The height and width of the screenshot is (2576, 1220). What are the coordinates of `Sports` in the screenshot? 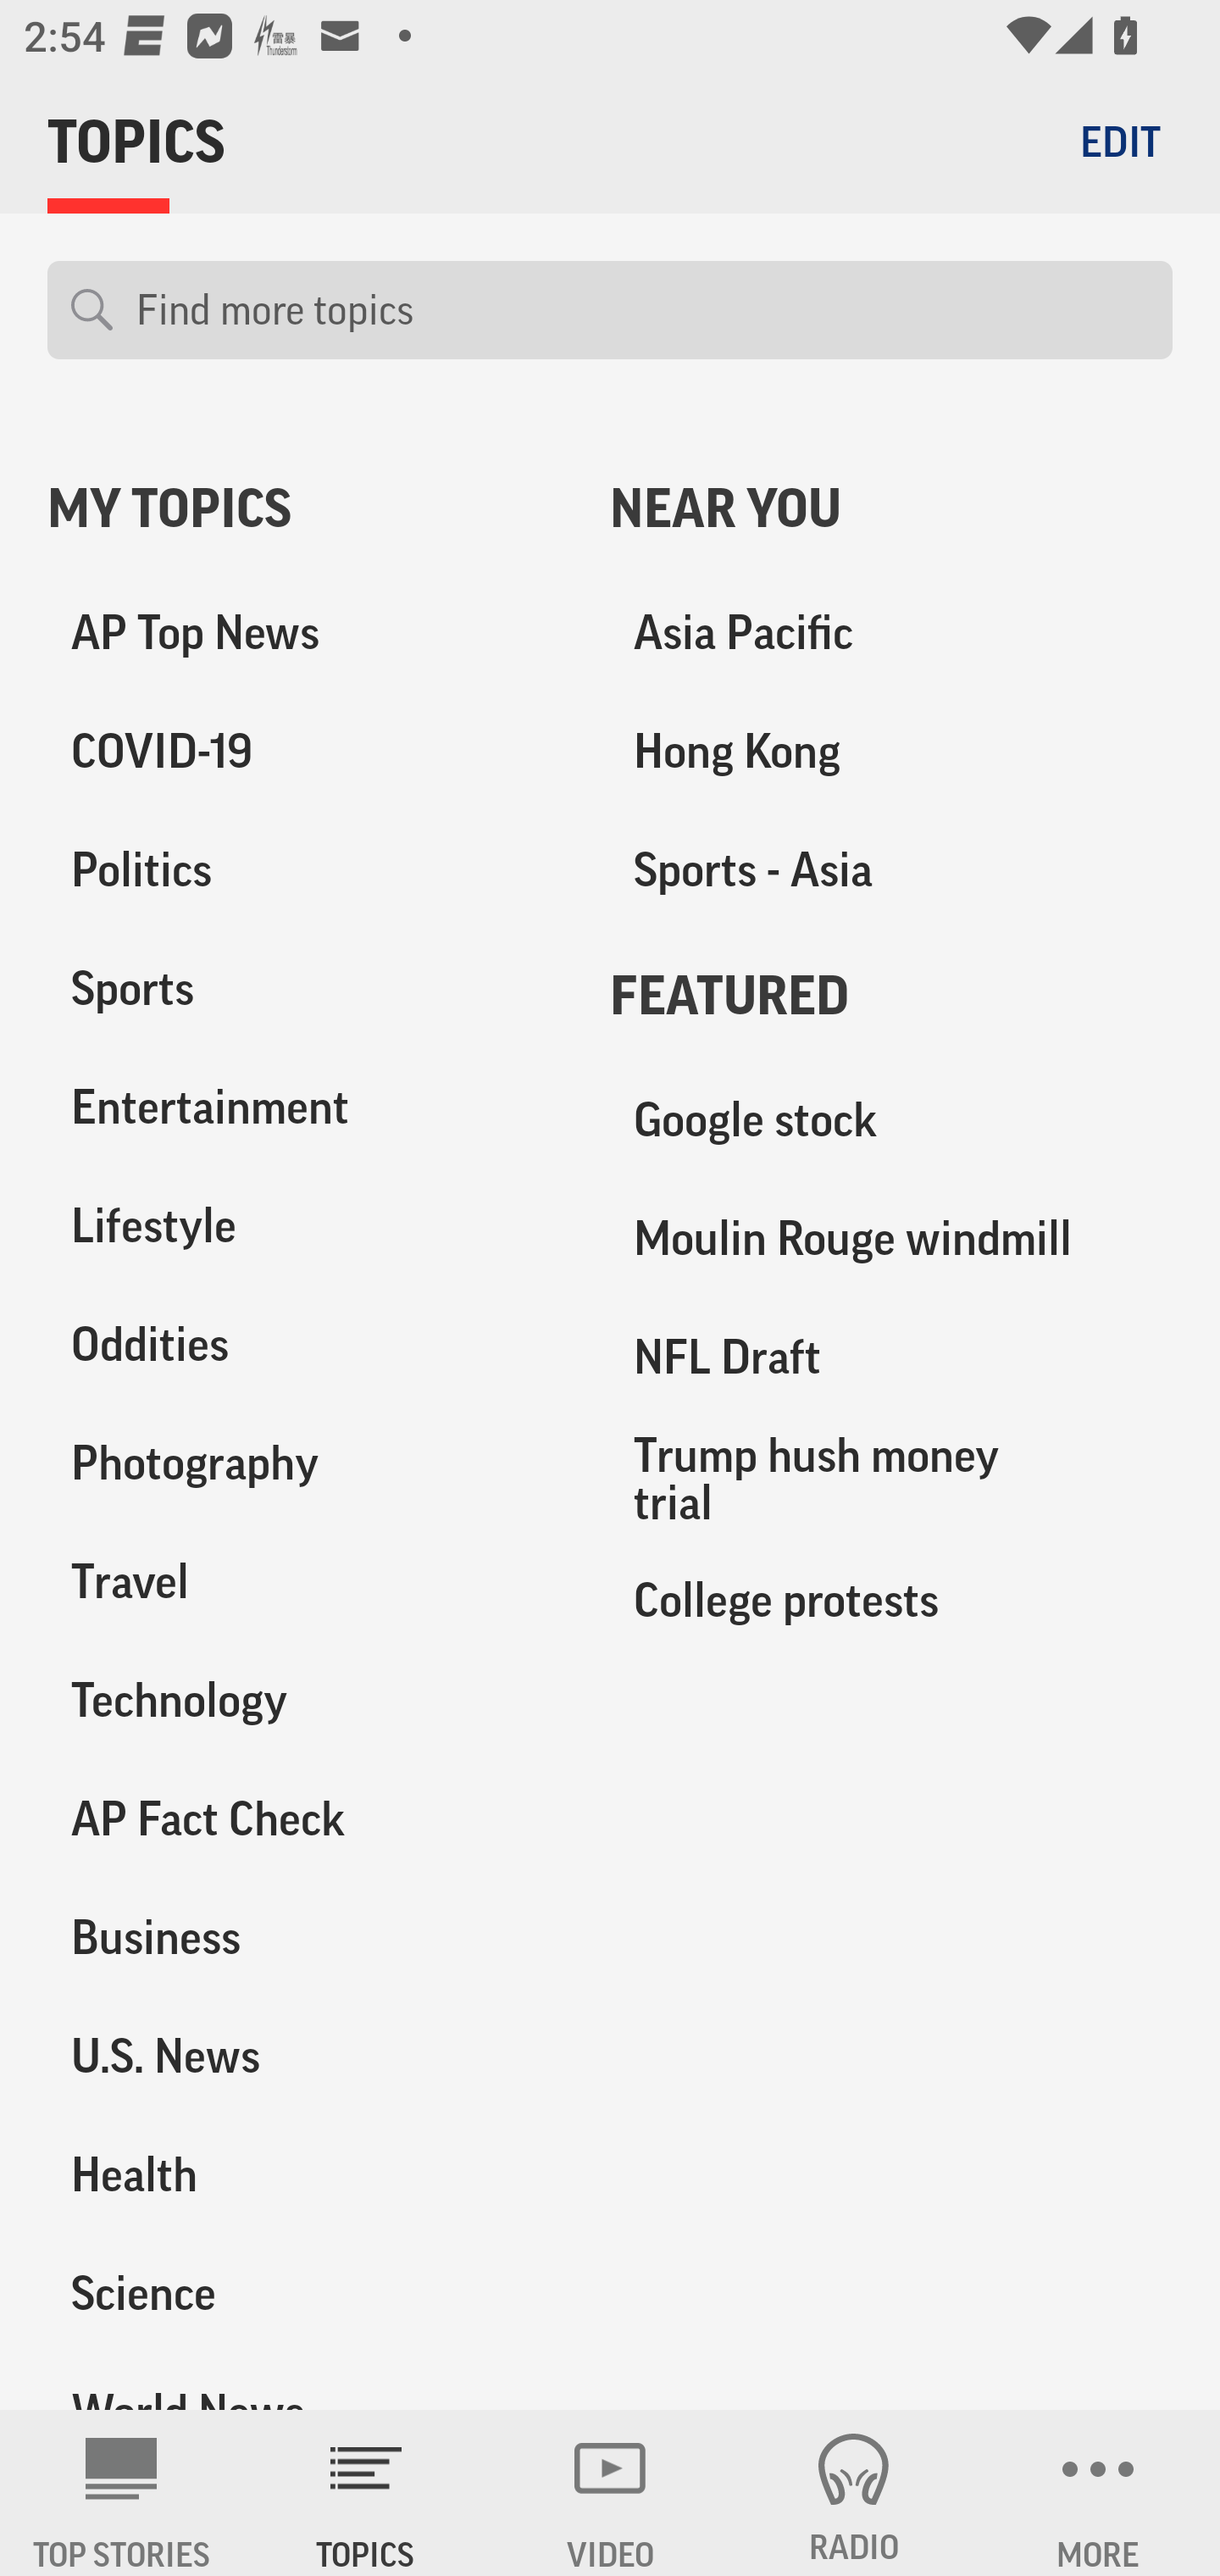 It's located at (305, 989).